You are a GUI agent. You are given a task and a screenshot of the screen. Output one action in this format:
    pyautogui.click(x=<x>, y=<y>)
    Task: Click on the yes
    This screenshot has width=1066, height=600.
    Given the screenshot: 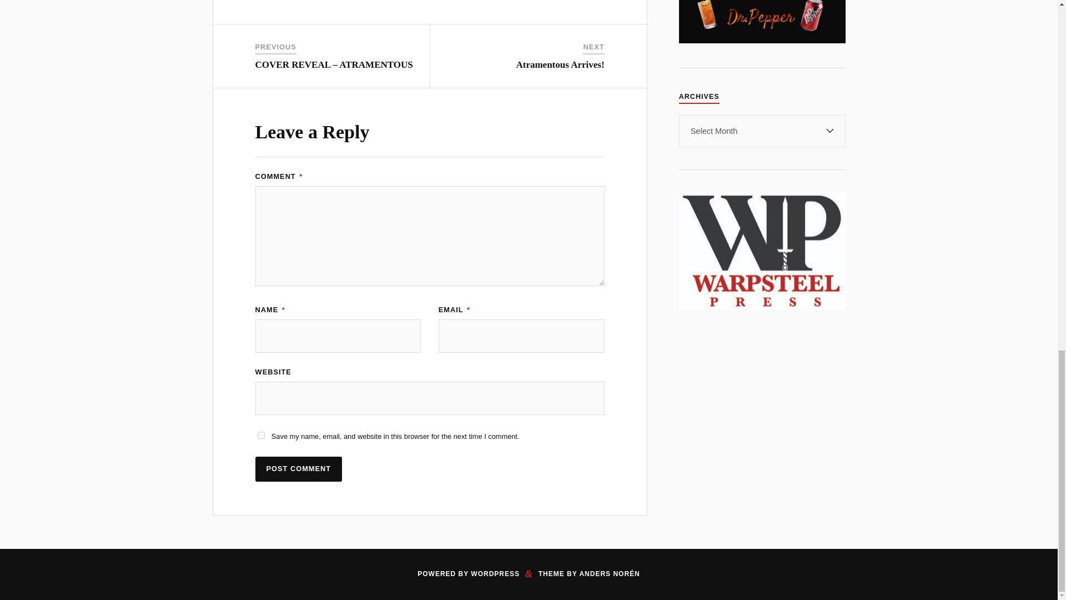 What is the action you would take?
    pyautogui.click(x=261, y=434)
    